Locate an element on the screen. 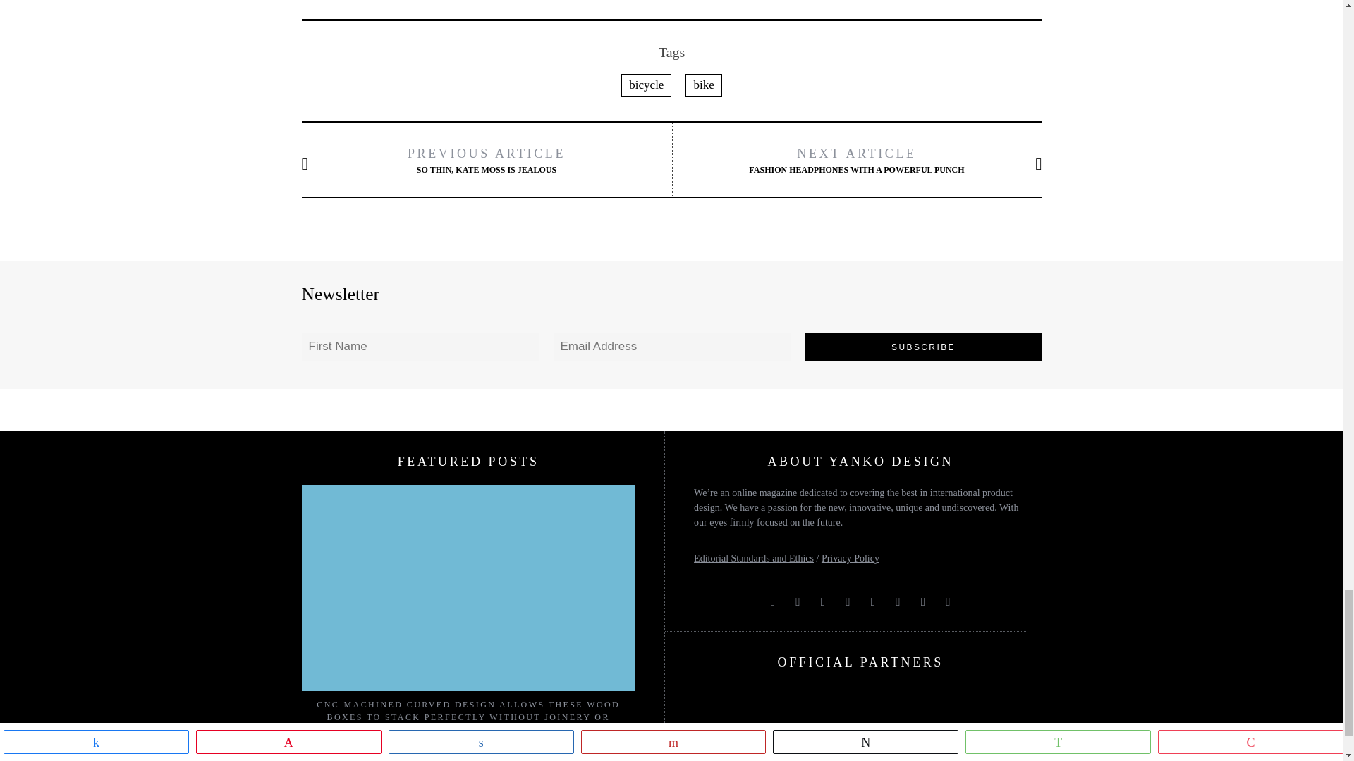 The height and width of the screenshot is (761, 1354). Privacy Policy is located at coordinates (850, 558).